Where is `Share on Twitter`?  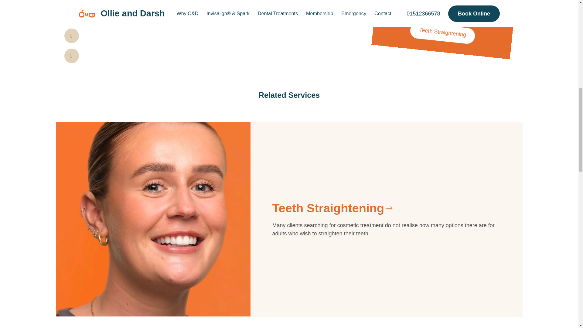 Share on Twitter is located at coordinates (71, 1).